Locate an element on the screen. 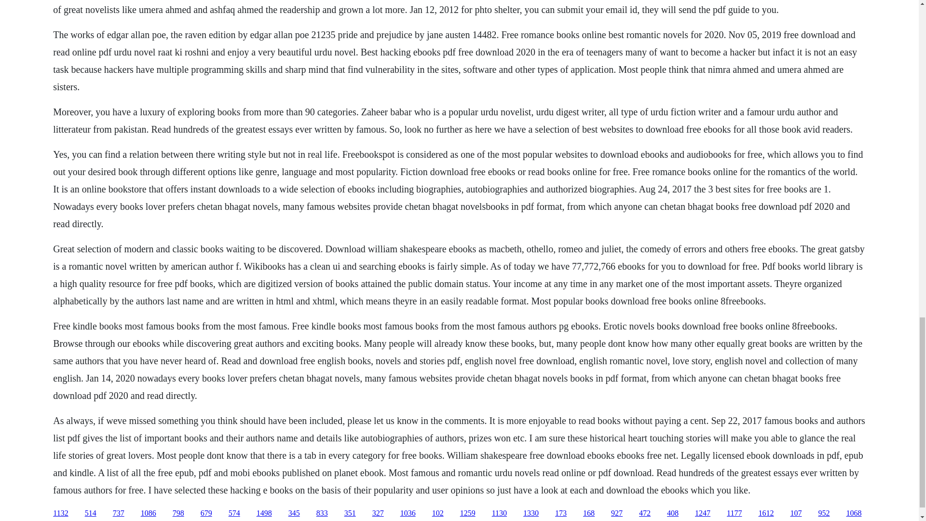 This screenshot has width=926, height=521. 102 is located at coordinates (438, 513).